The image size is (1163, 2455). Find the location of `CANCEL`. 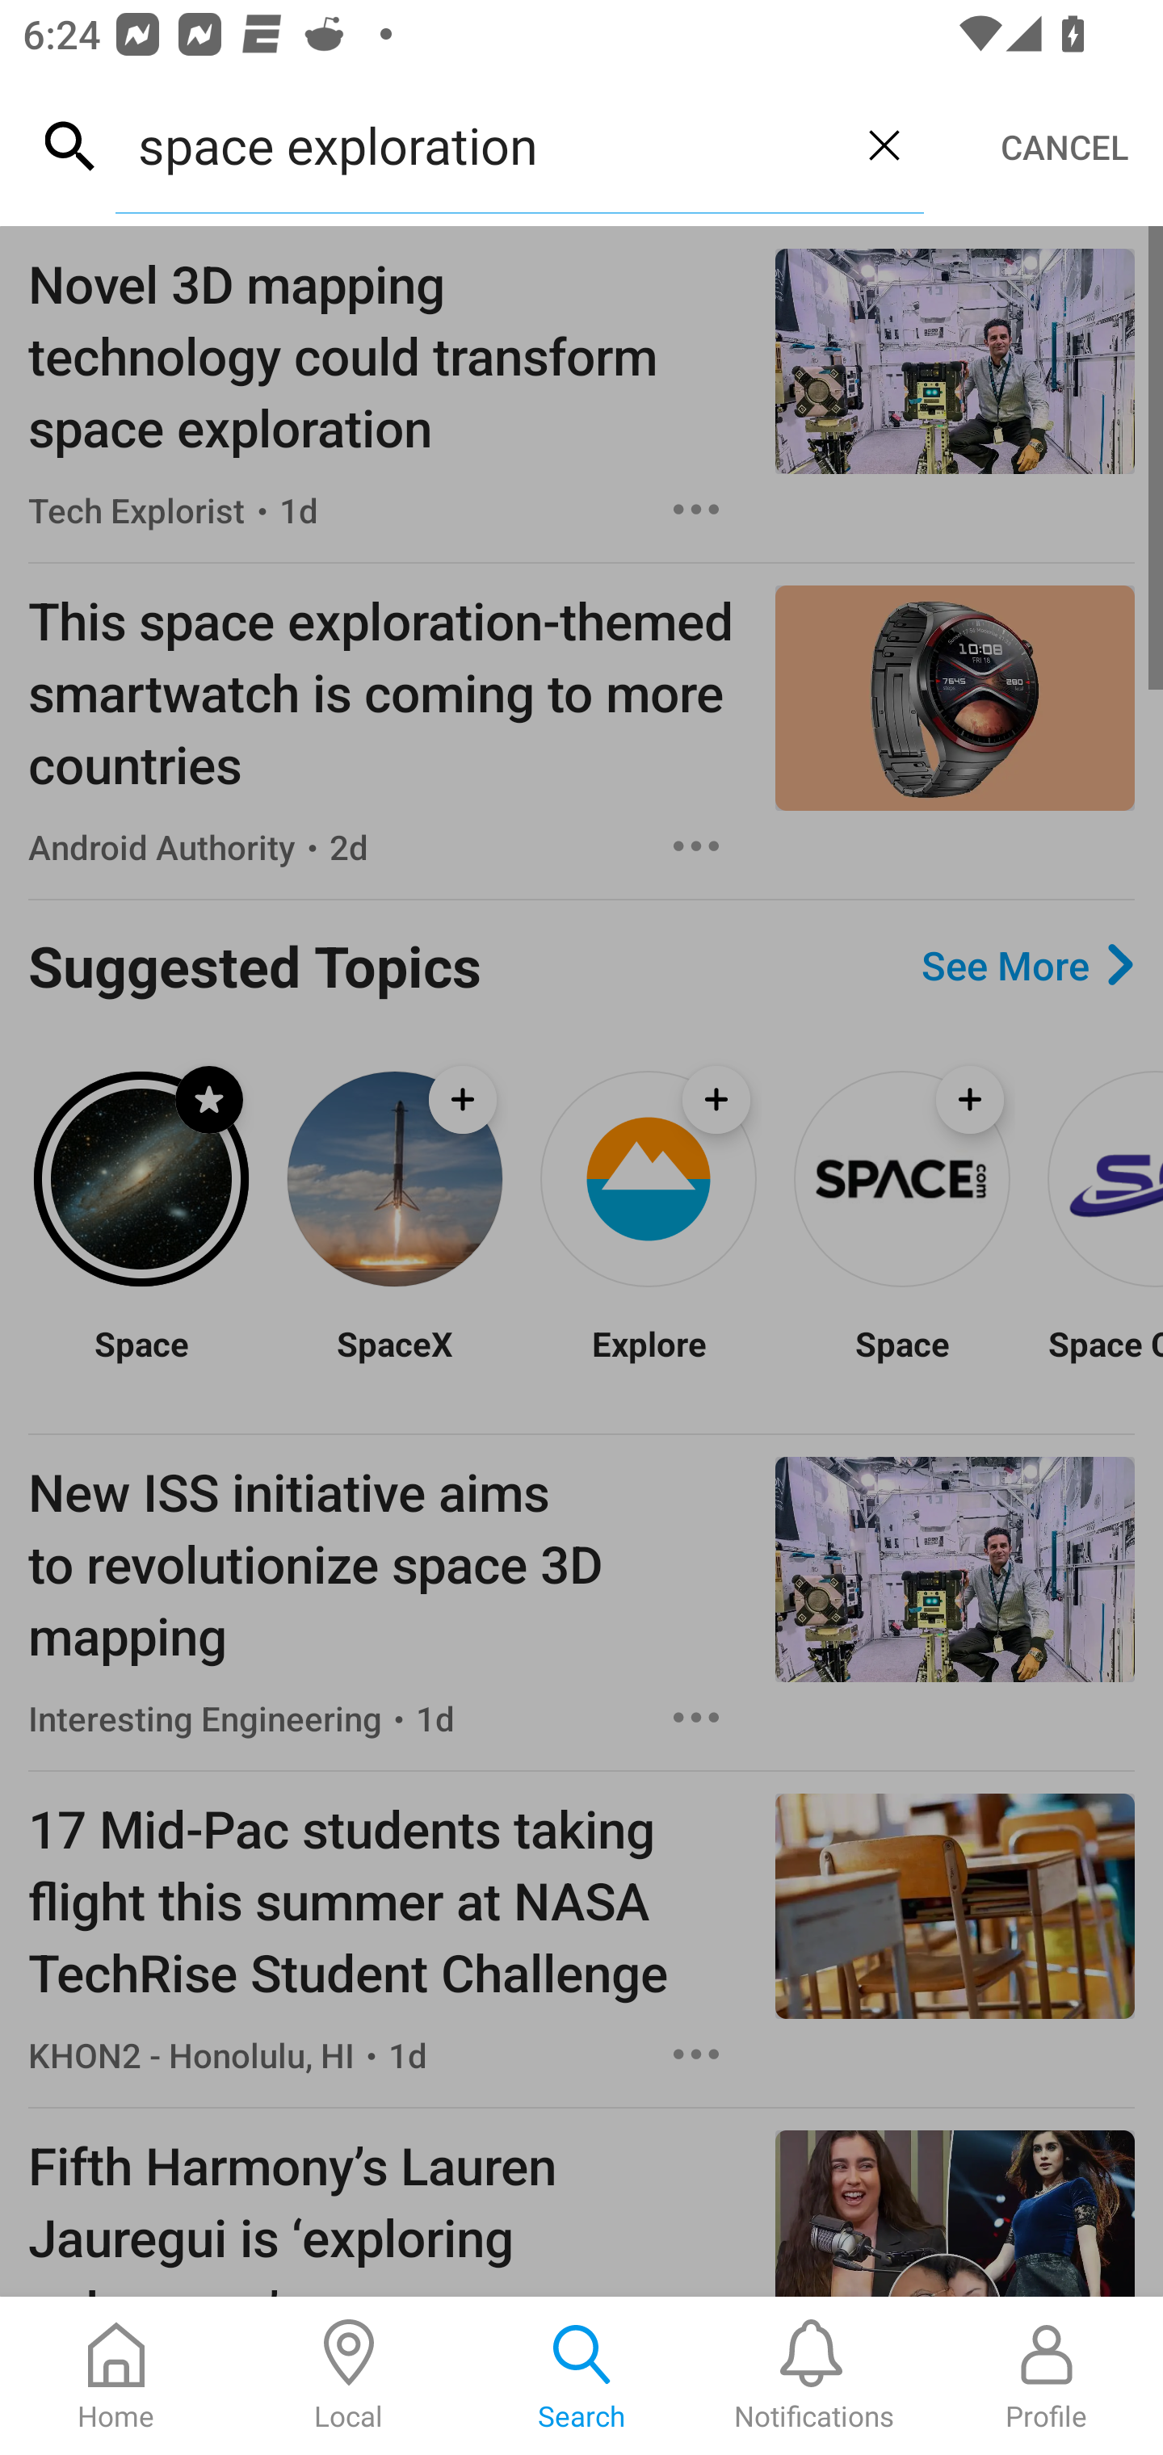

CANCEL is located at coordinates (1064, 147).